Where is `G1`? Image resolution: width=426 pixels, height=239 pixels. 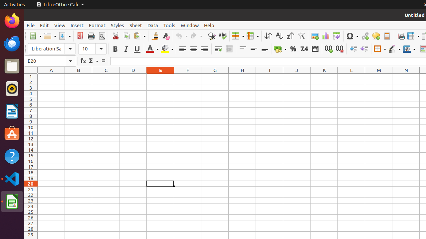
G1 is located at coordinates (215, 76).